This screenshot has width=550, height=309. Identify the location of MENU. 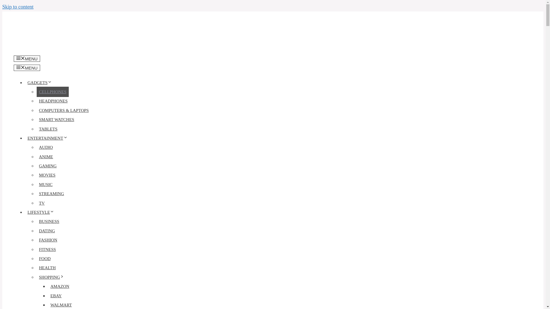
(27, 59).